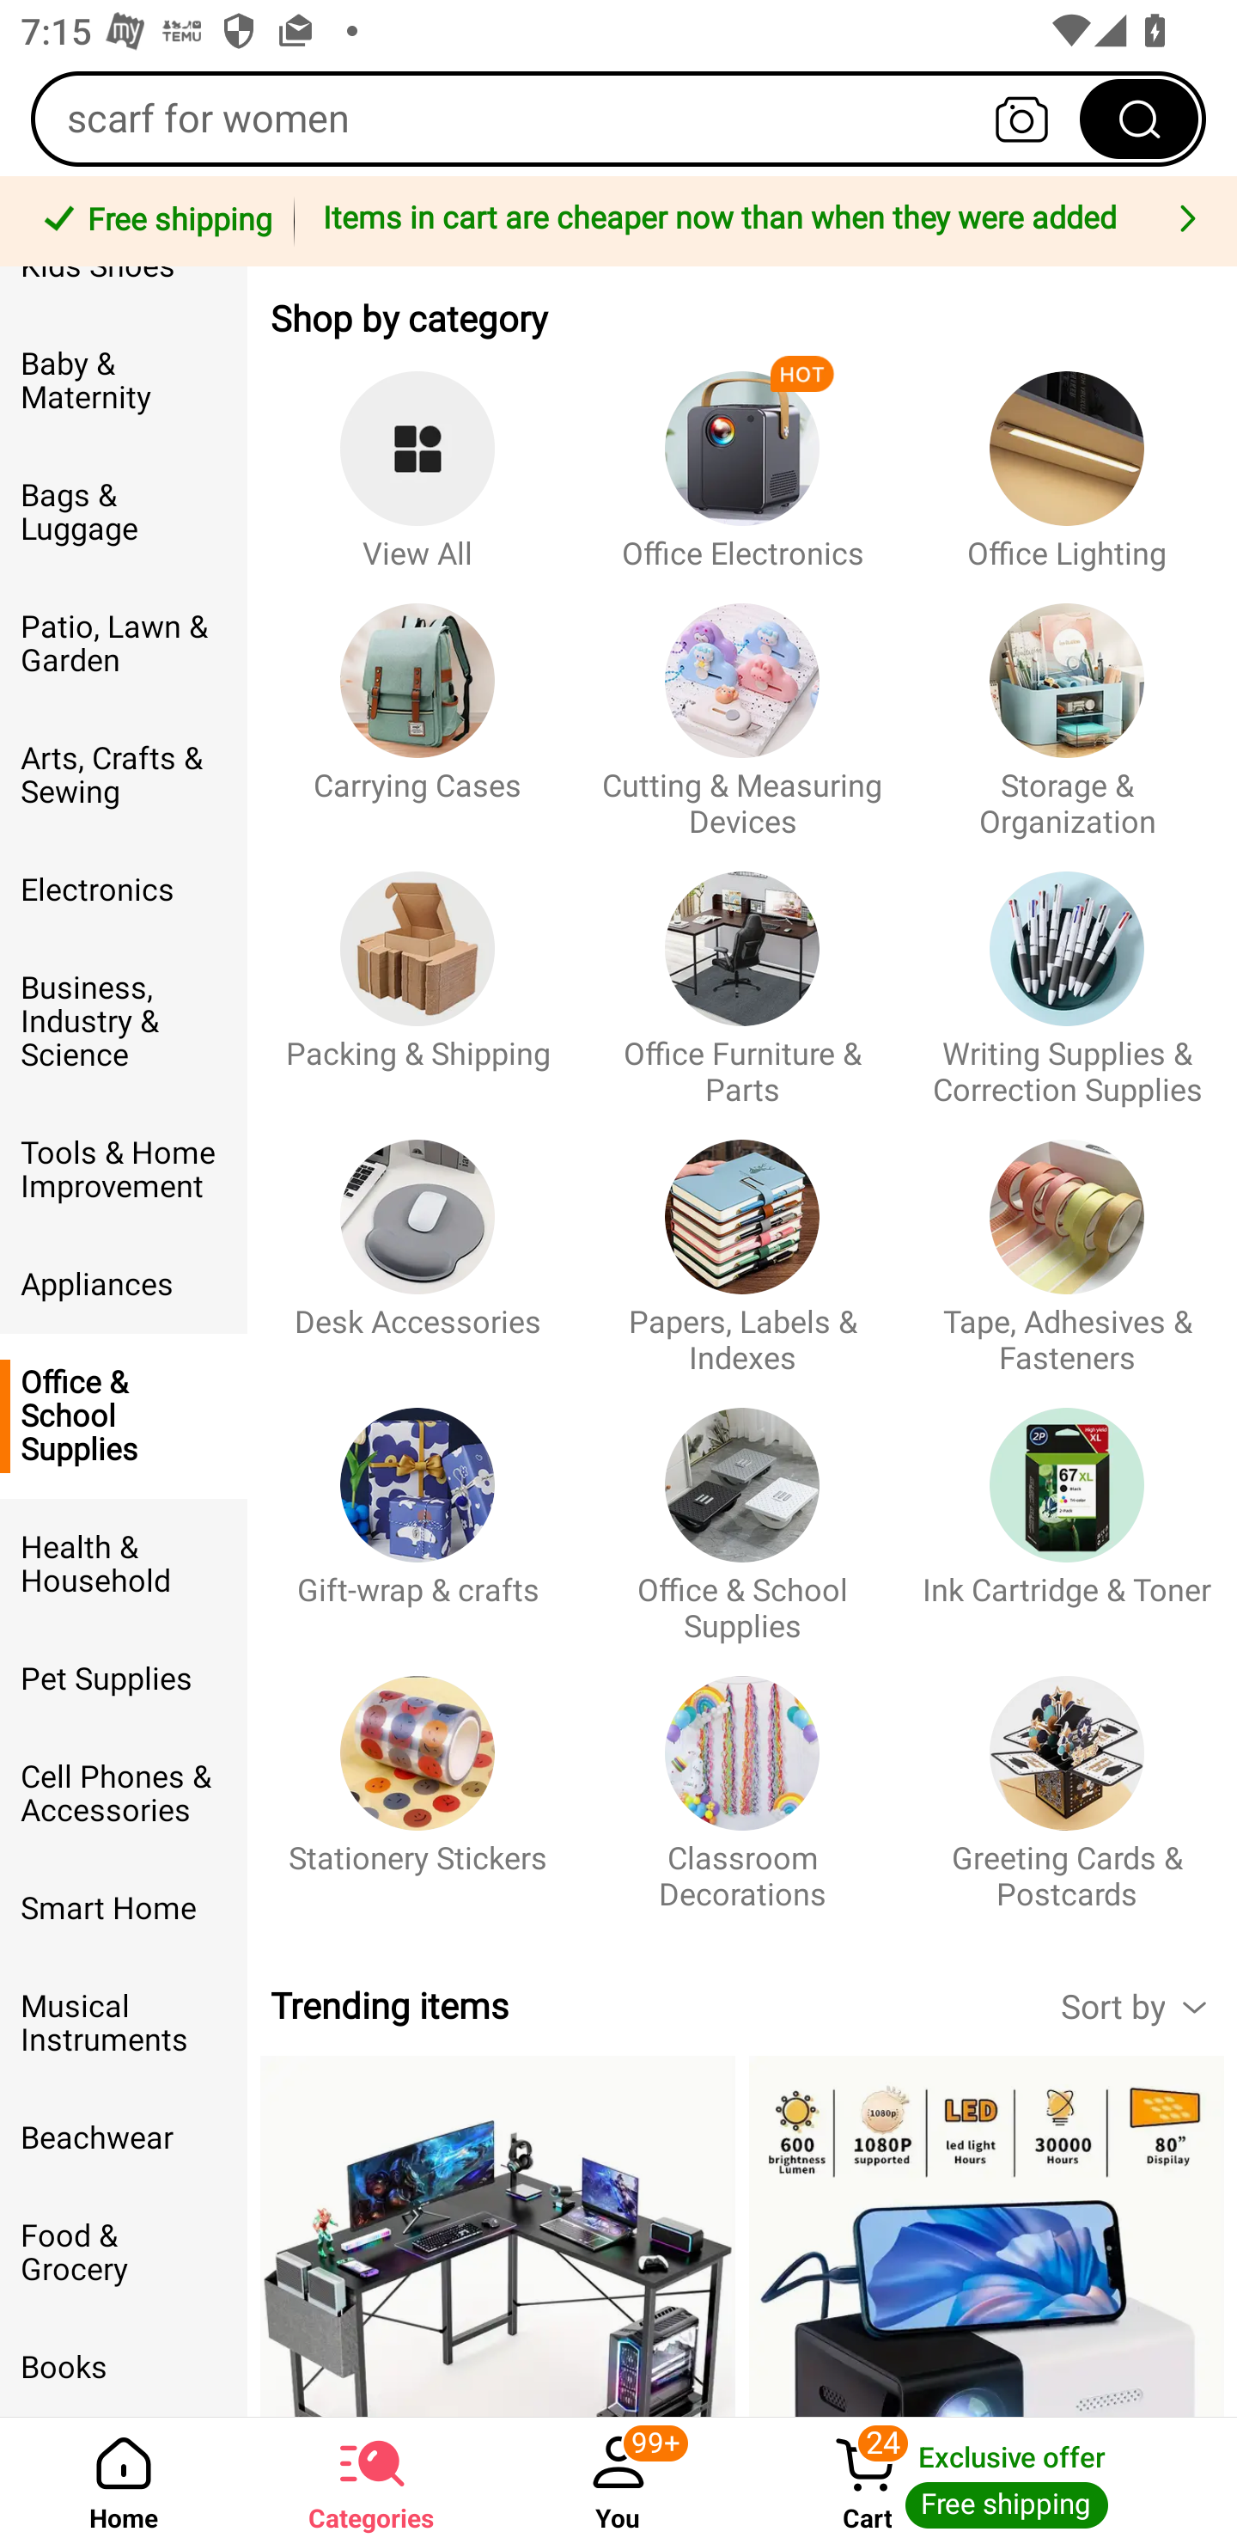  Describe the element at coordinates (124, 1416) in the screenshot. I see `Office & School Supplies` at that location.